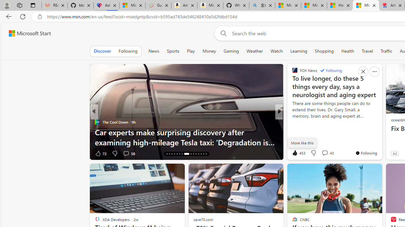 The height and width of the screenshot is (227, 405). What do you see at coordinates (126, 153) in the screenshot?
I see `View comments 3 Comment` at bounding box center [126, 153].